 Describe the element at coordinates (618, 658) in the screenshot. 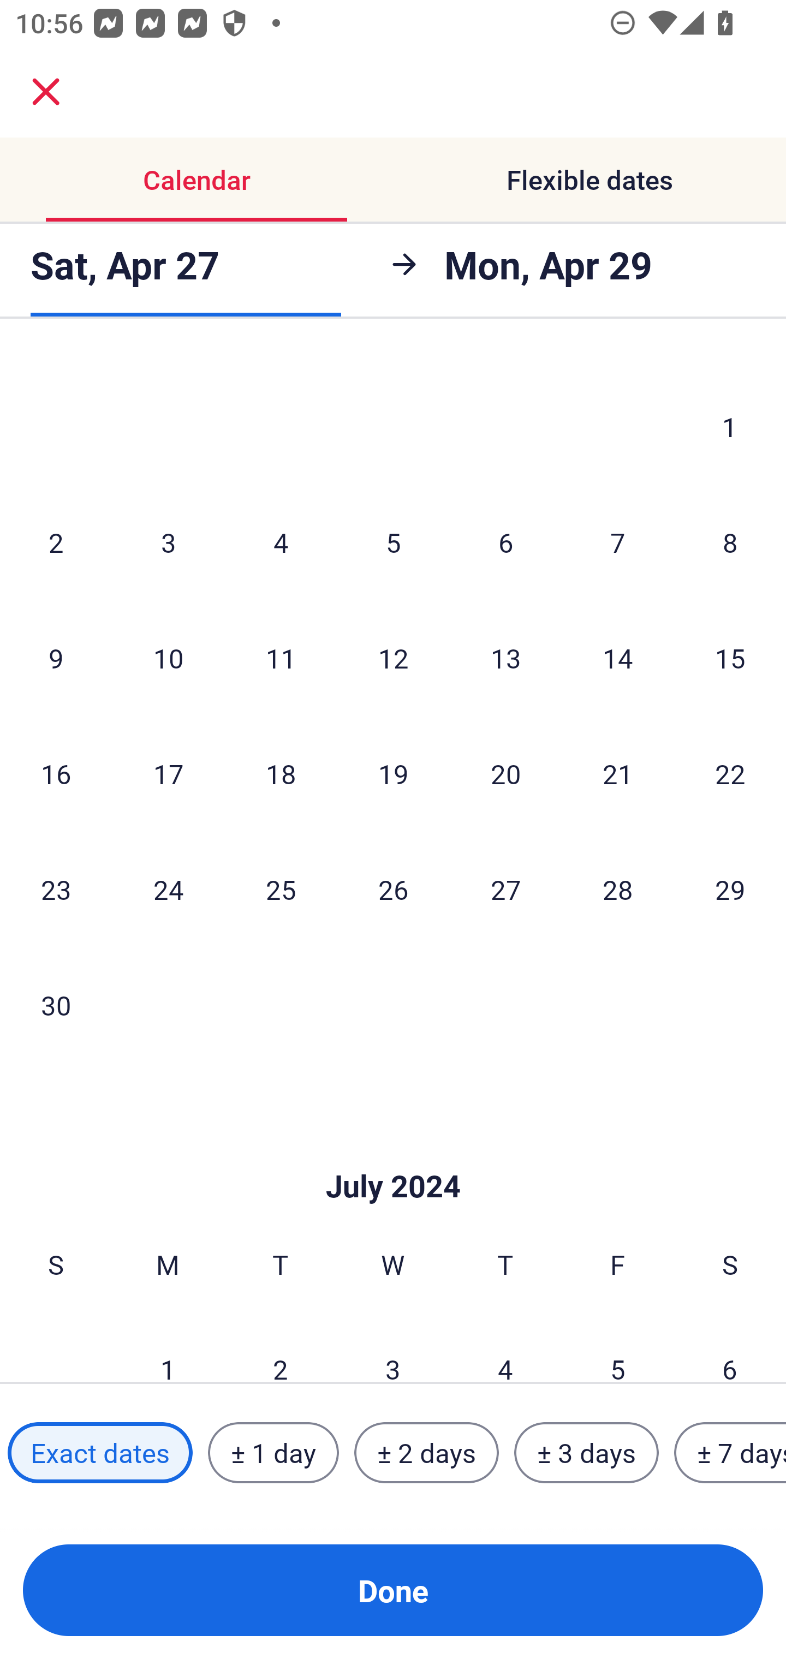

I see `14 Friday, June 14, 2024` at that location.